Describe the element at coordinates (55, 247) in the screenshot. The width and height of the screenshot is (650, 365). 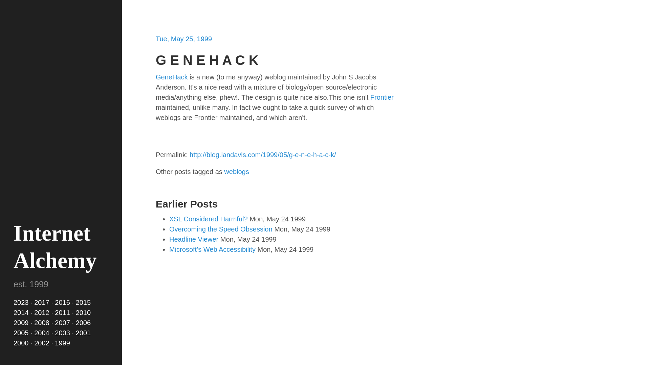
I see `Internet Alchemy` at that location.